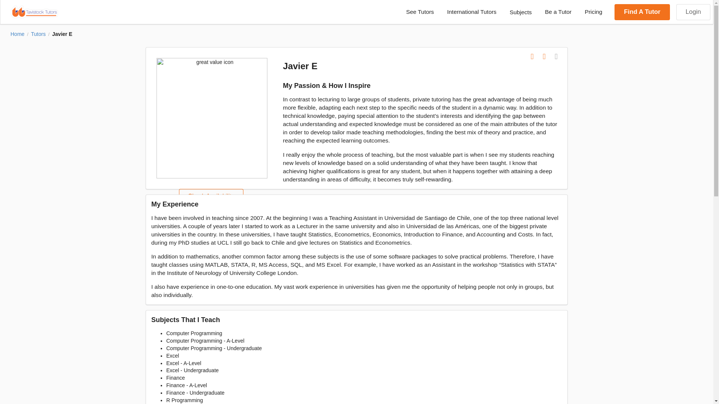  I want to click on Subjects, so click(520, 12).